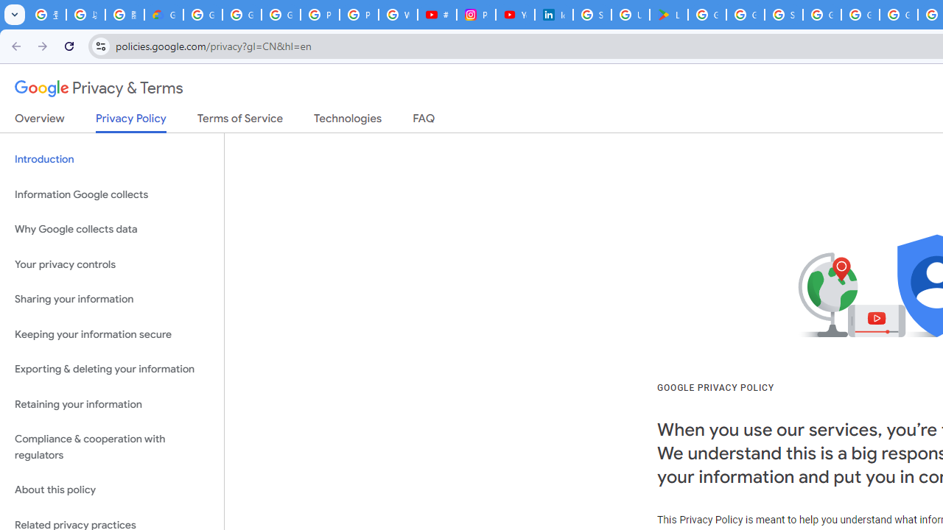  I want to click on Retaining your information, so click(112, 403).